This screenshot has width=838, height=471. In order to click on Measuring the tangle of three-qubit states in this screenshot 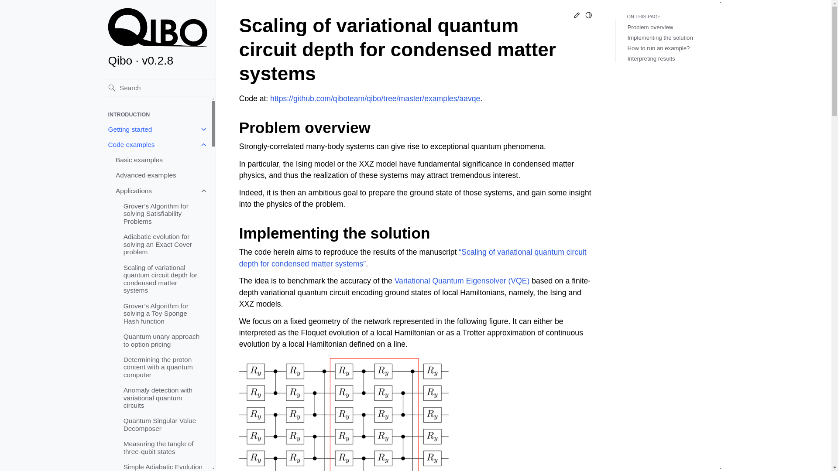, I will do `click(163, 447)`.